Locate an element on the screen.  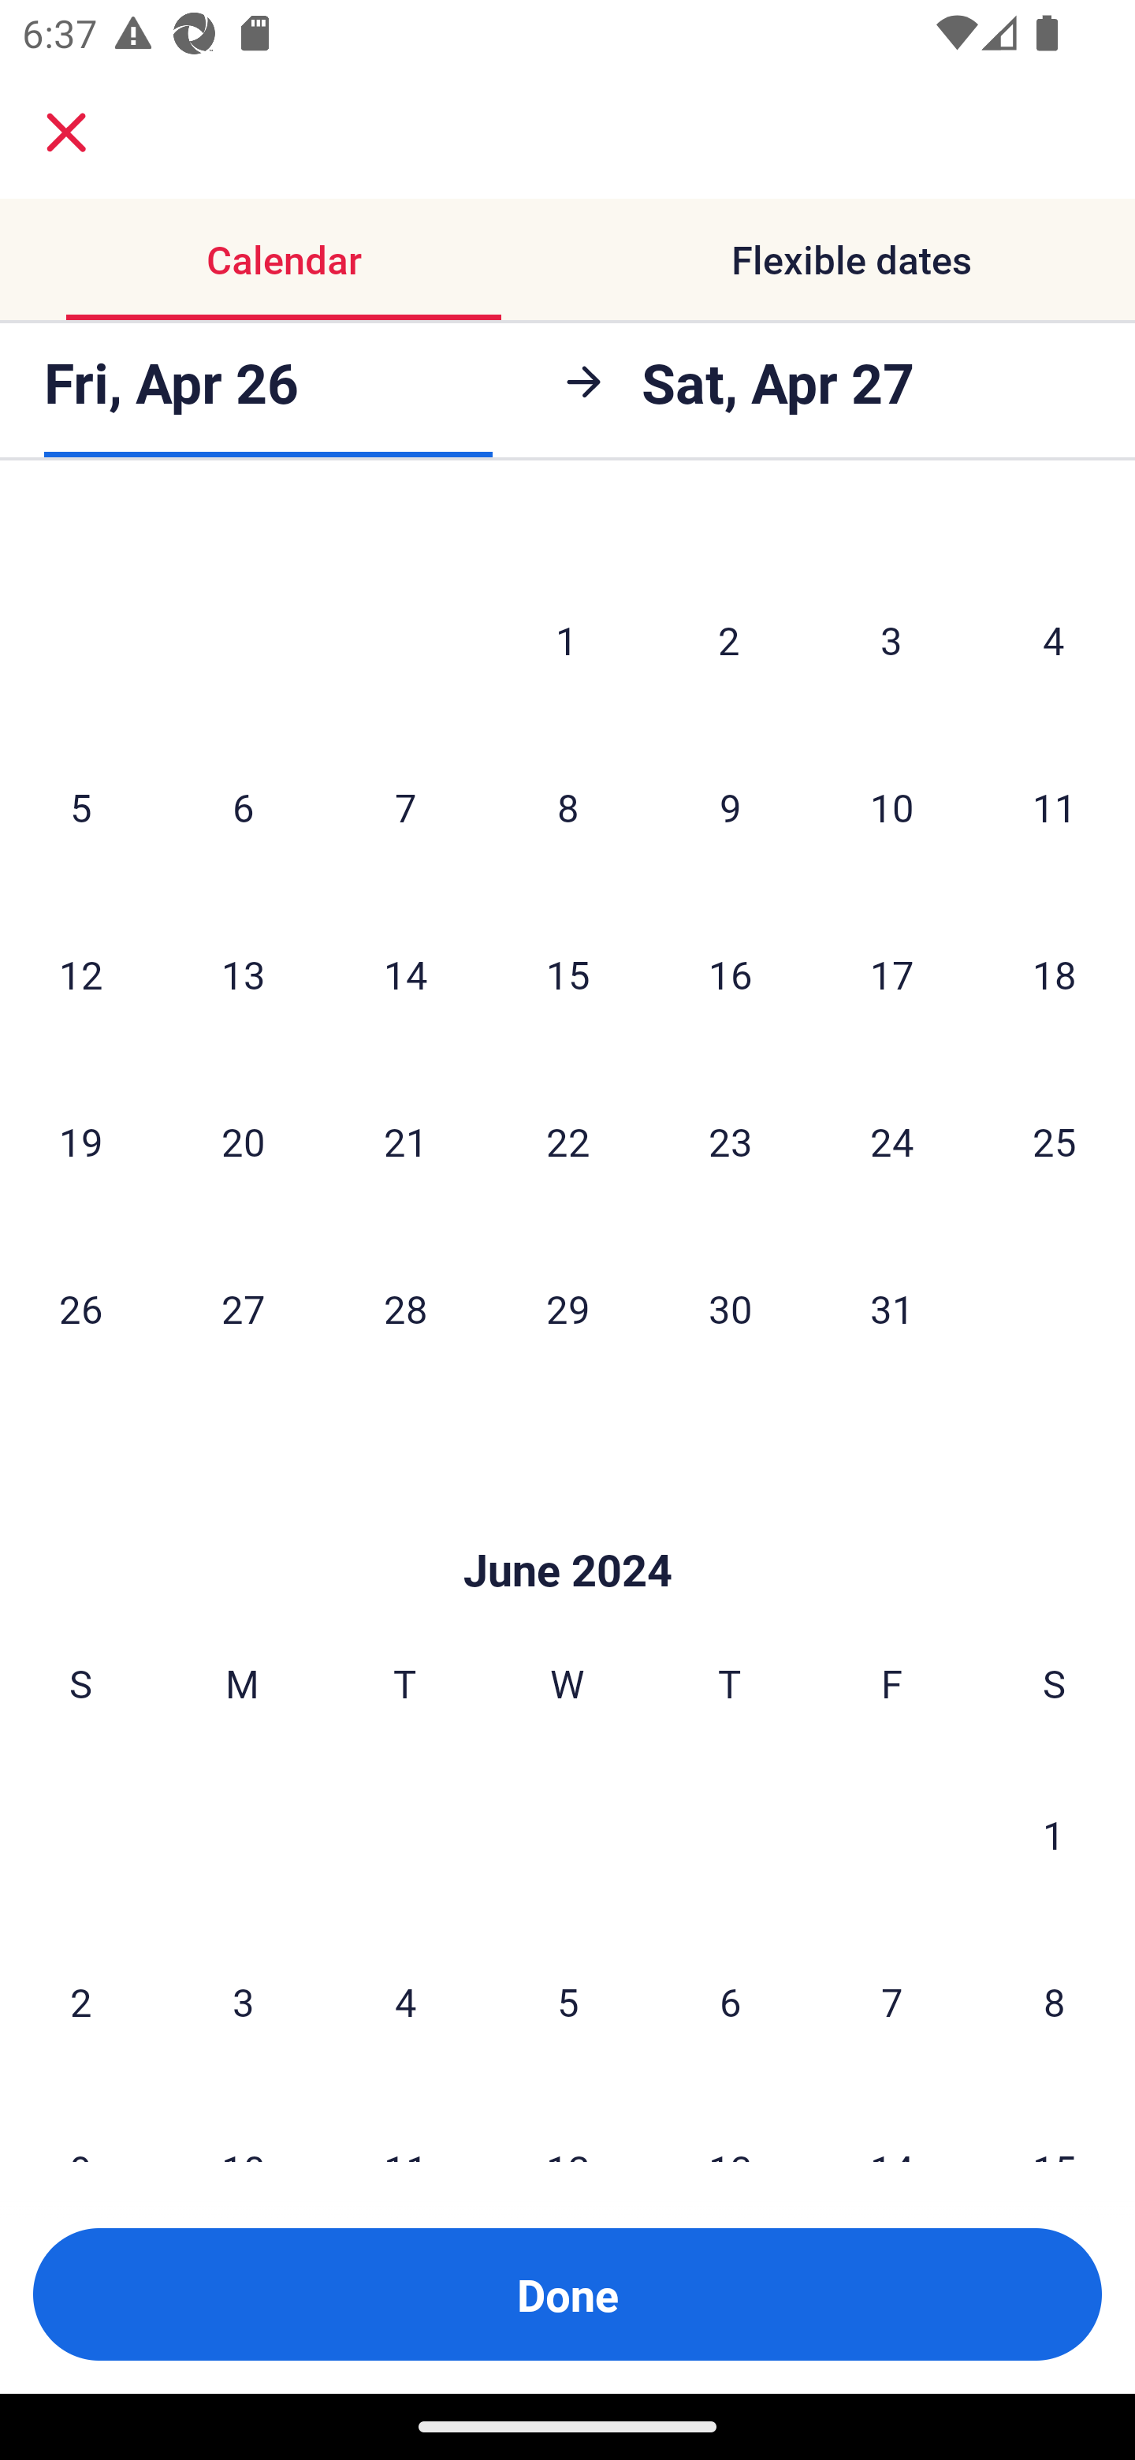
8 Saturday, June 8, 2024 is located at coordinates (1055, 2001).